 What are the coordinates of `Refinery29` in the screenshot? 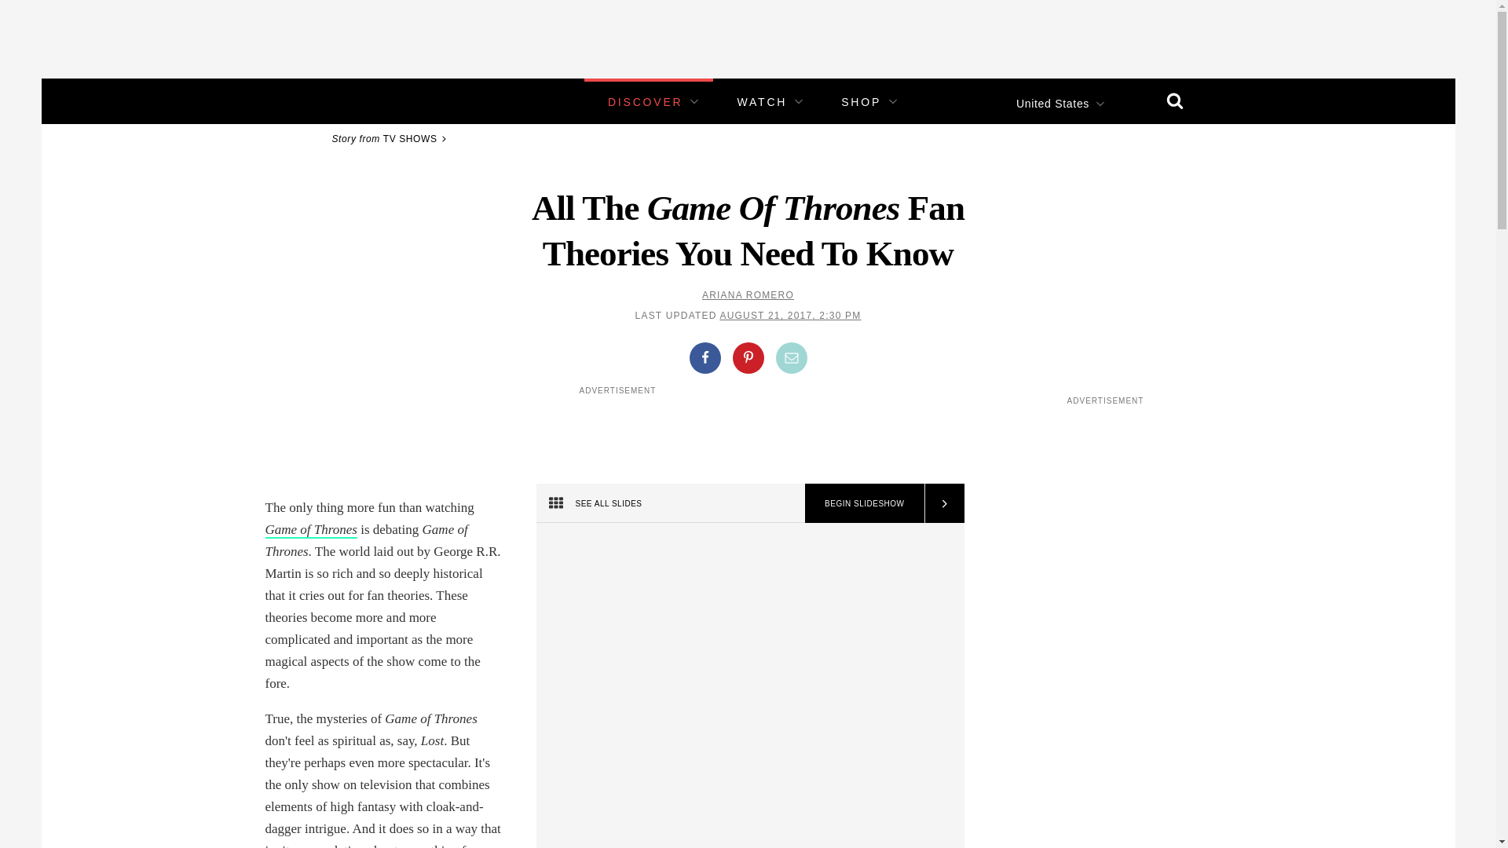 It's located at (365, 101).